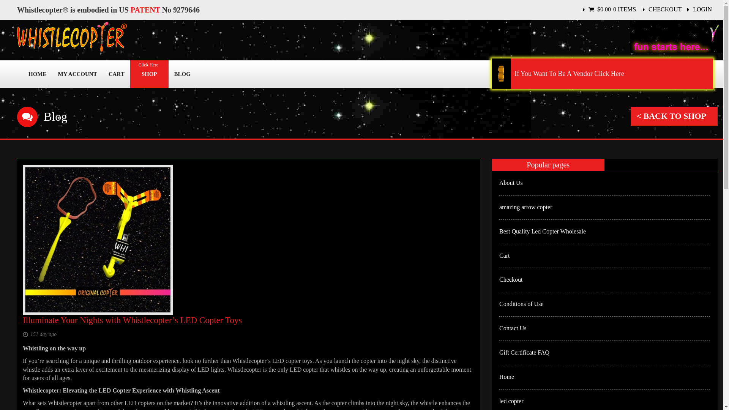 The height and width of the screenshot is (410, 729). What do you see at coordinates (37, 74) in the screenshot?
I see `HOME` at bounding box center [37, 74].